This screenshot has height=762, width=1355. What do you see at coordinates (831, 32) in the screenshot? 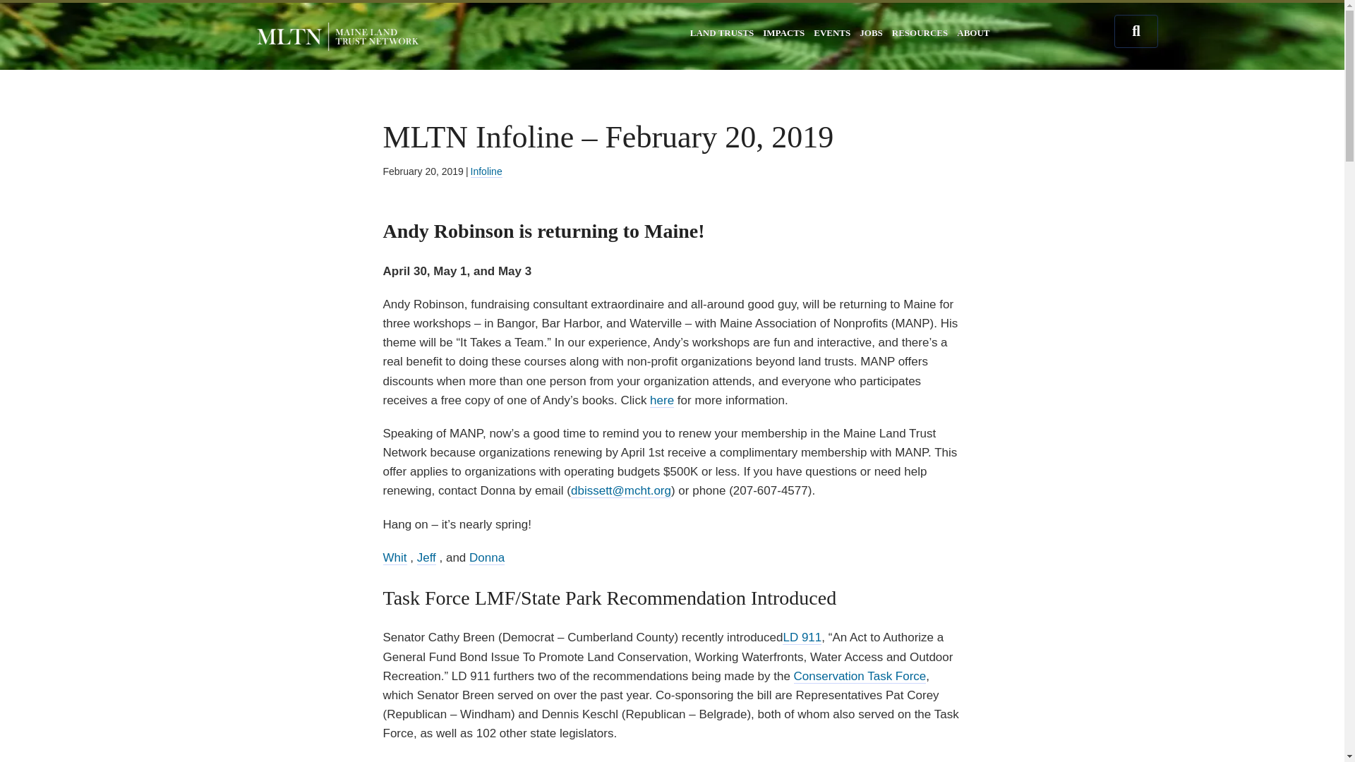
I see `EVENTS` at bounding box center [831, 32].